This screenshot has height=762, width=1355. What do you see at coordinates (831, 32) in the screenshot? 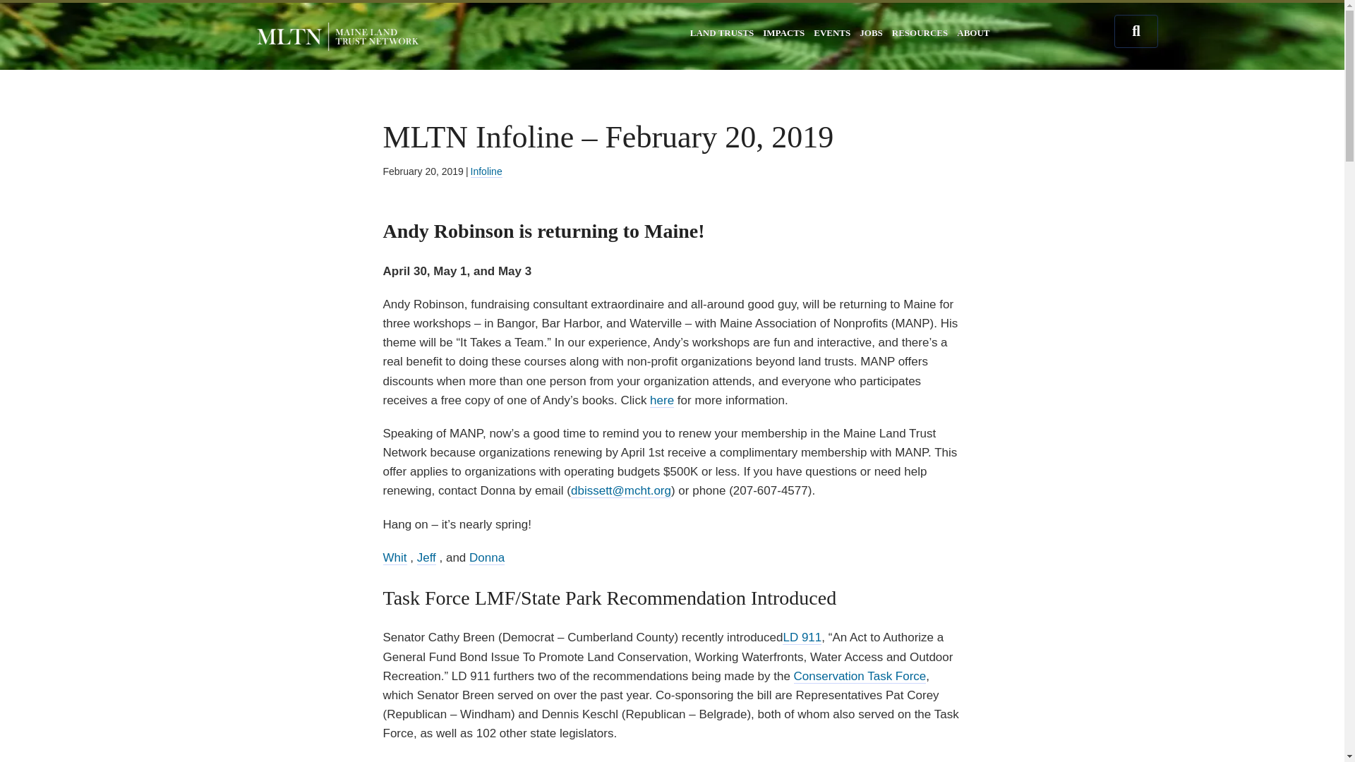
I see `EVENTS` at bounding box center [831, 32].